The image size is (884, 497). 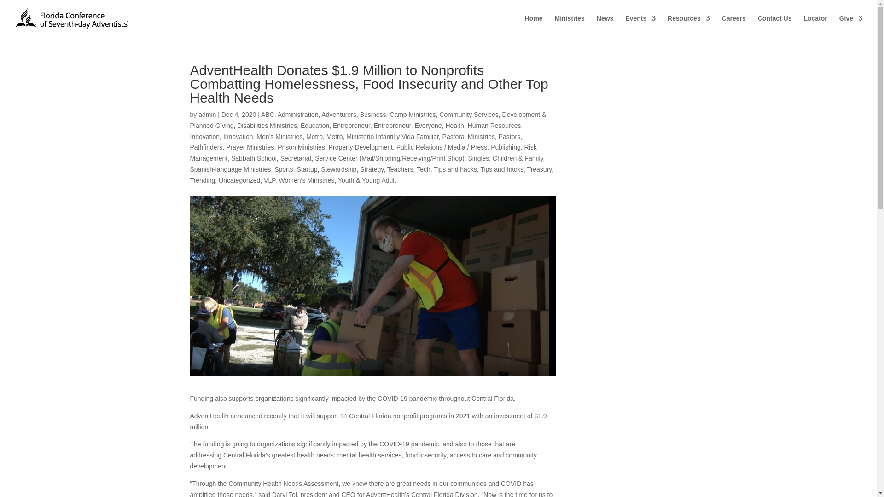 What do you see at coordinates (297, 114) in the screenshot?
I see `Administration` at bounding box center [297, 114].